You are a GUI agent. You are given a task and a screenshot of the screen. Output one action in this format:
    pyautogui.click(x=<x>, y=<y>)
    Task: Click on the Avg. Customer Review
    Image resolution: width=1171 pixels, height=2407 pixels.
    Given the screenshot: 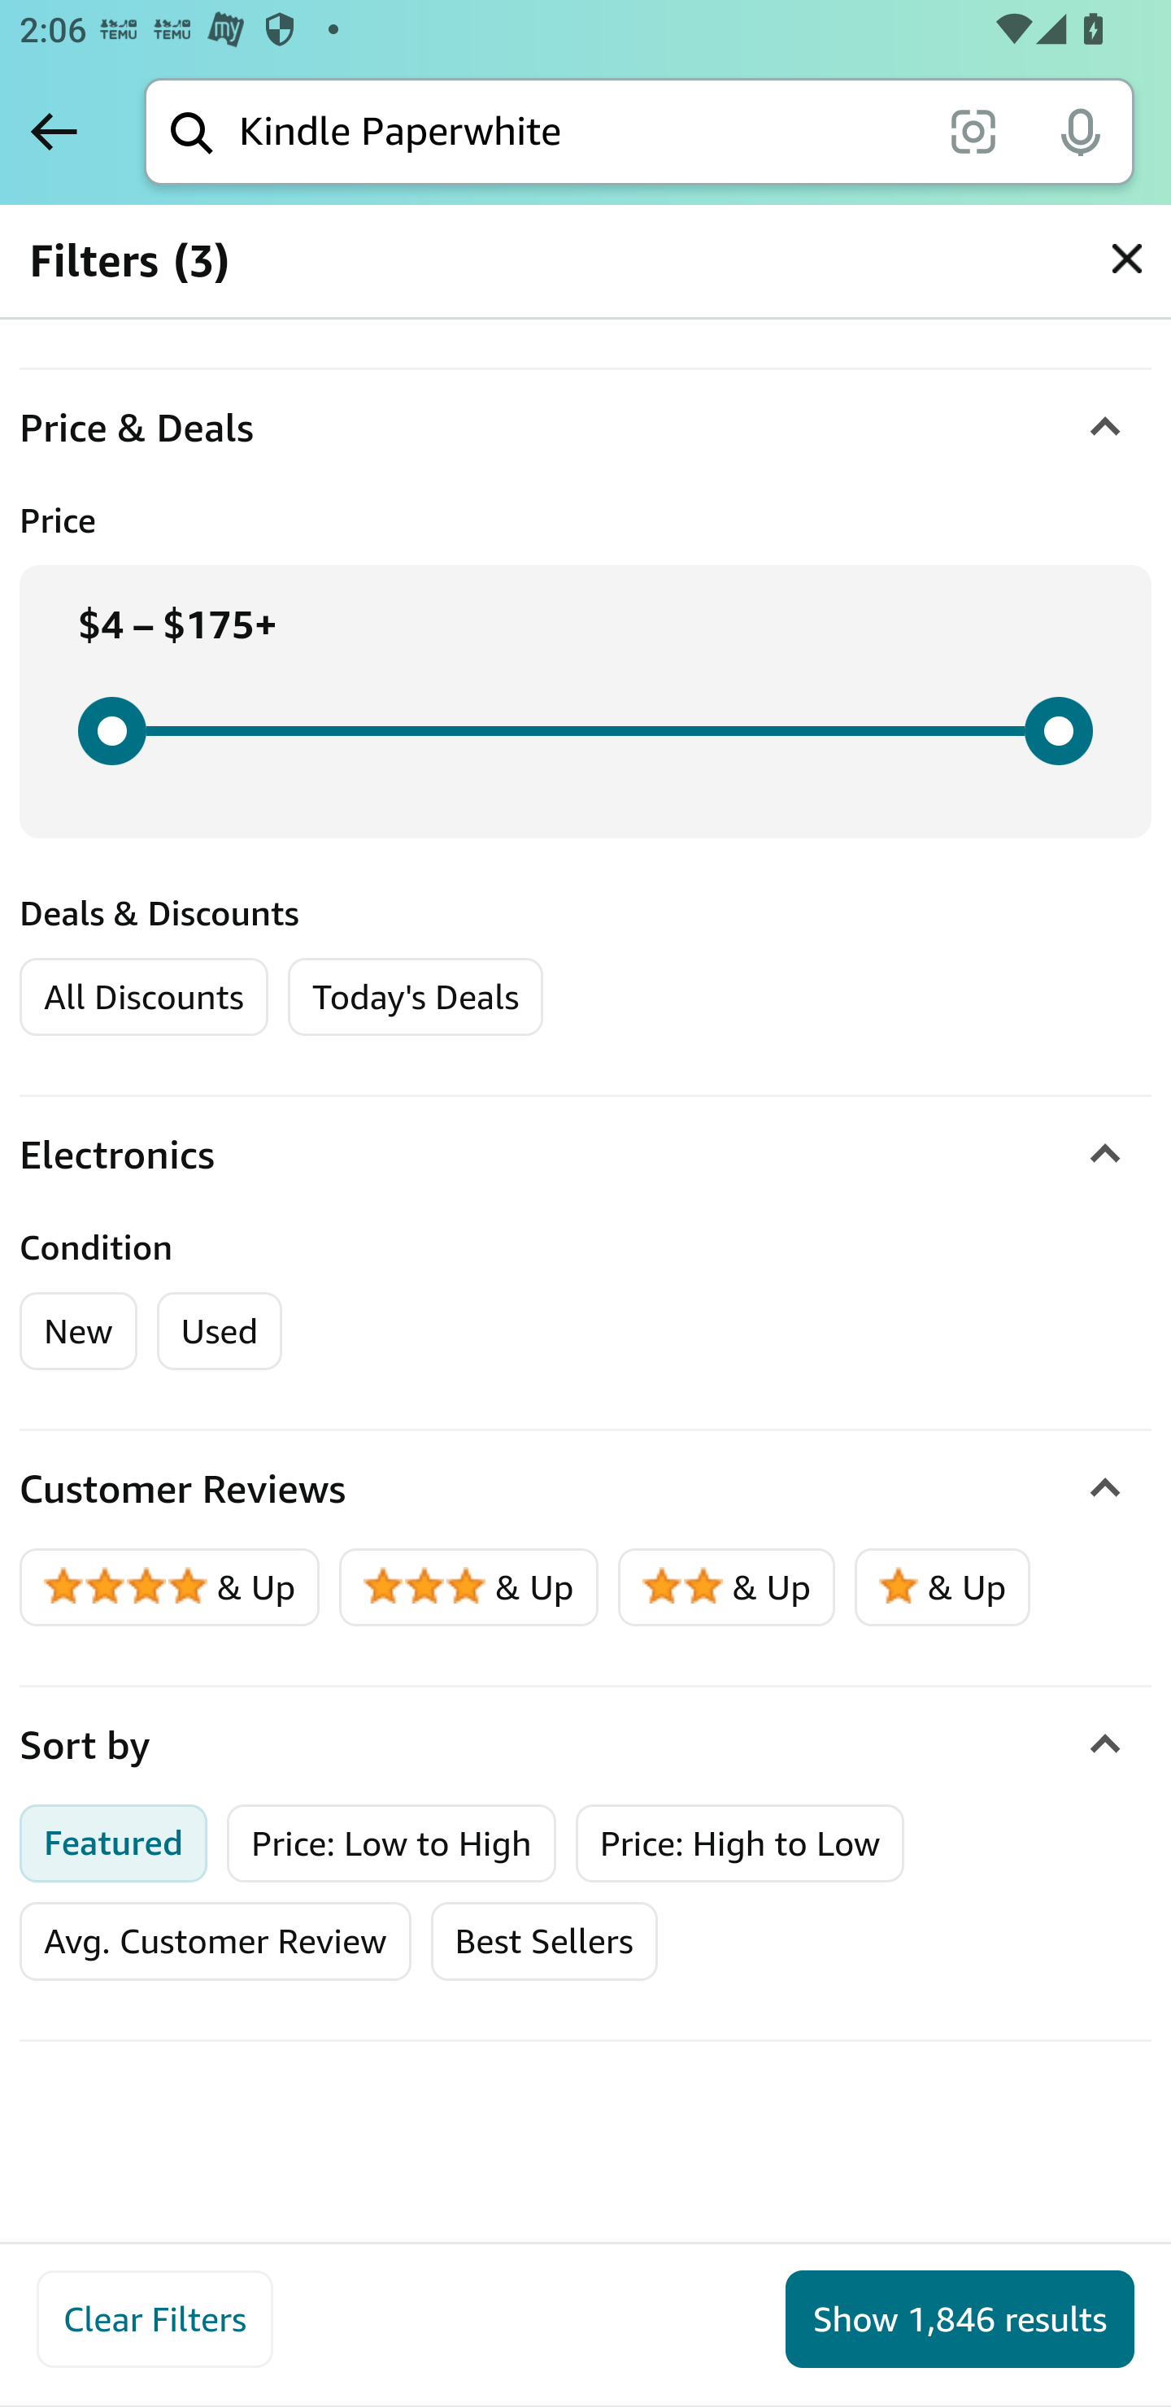 What is the action you would take?
    pyautogui.click(x=215, y=1941)
    